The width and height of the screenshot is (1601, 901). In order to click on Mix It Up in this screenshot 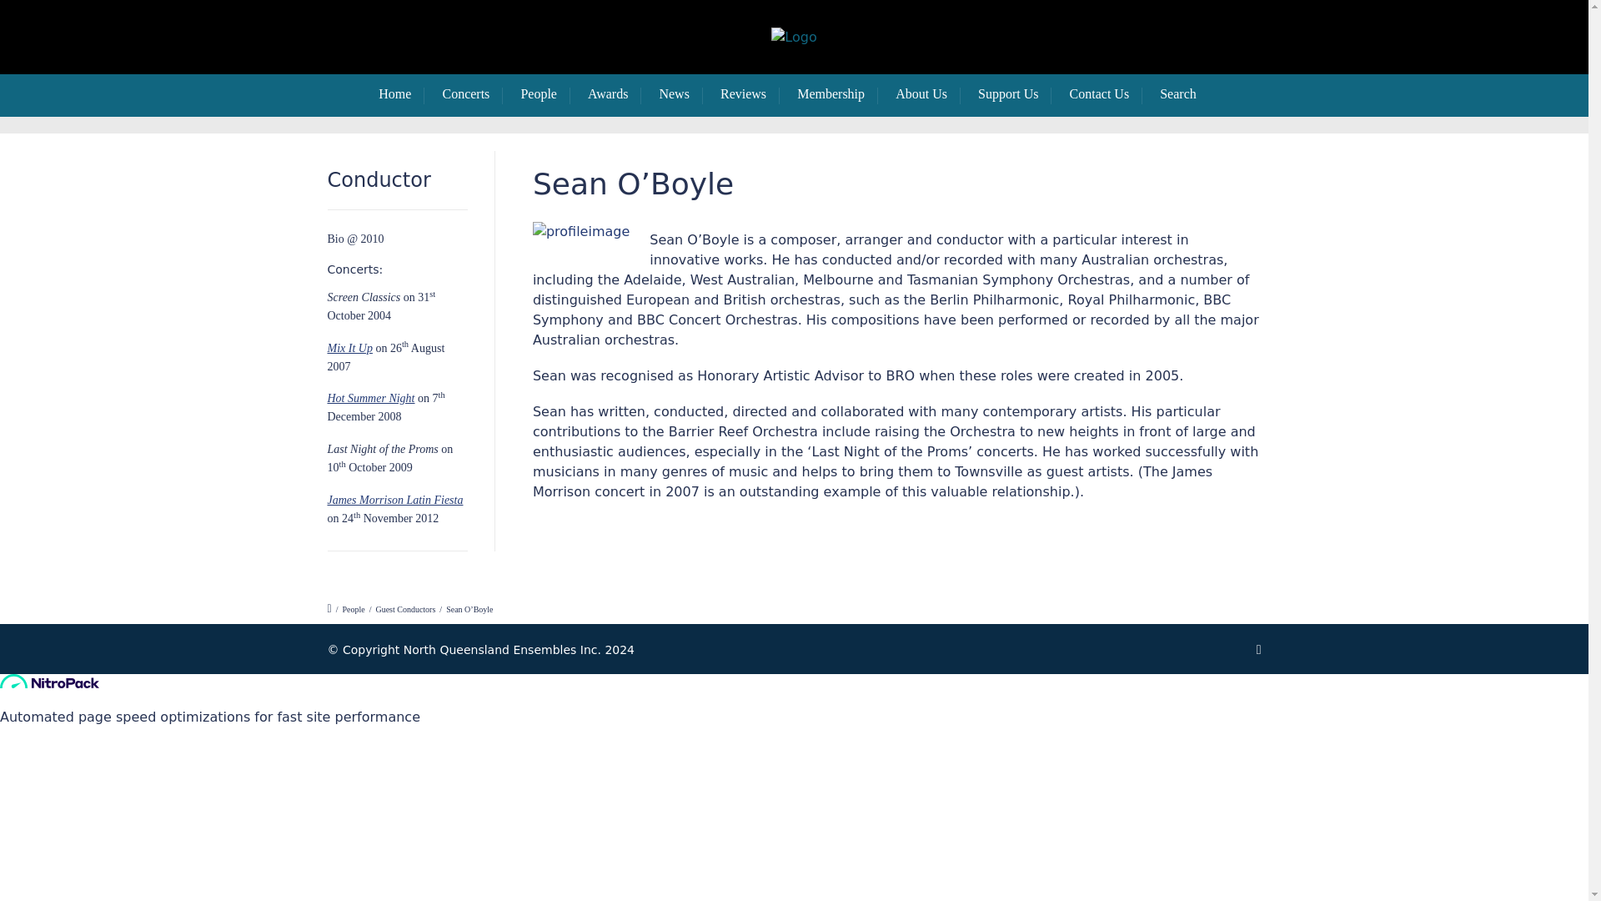, I will do `click(349, 349)`.